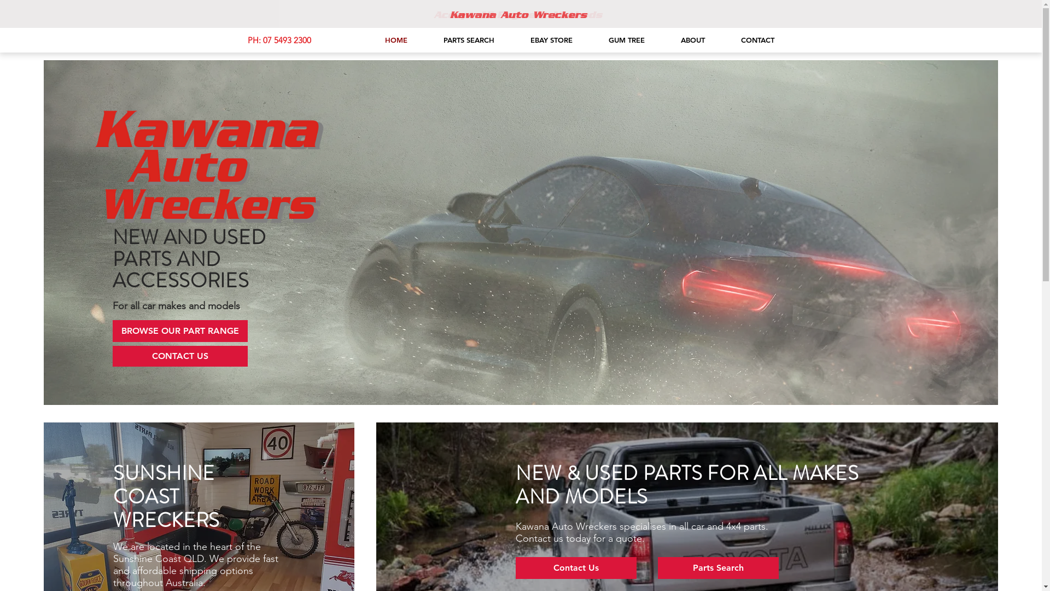 The height and width of the screenshot is (591, 1050). What do you see at coordinates (180, 331) in the screenshot?
I see `BROWSE OUR PART RANGE` at bounding box center [180, 331].